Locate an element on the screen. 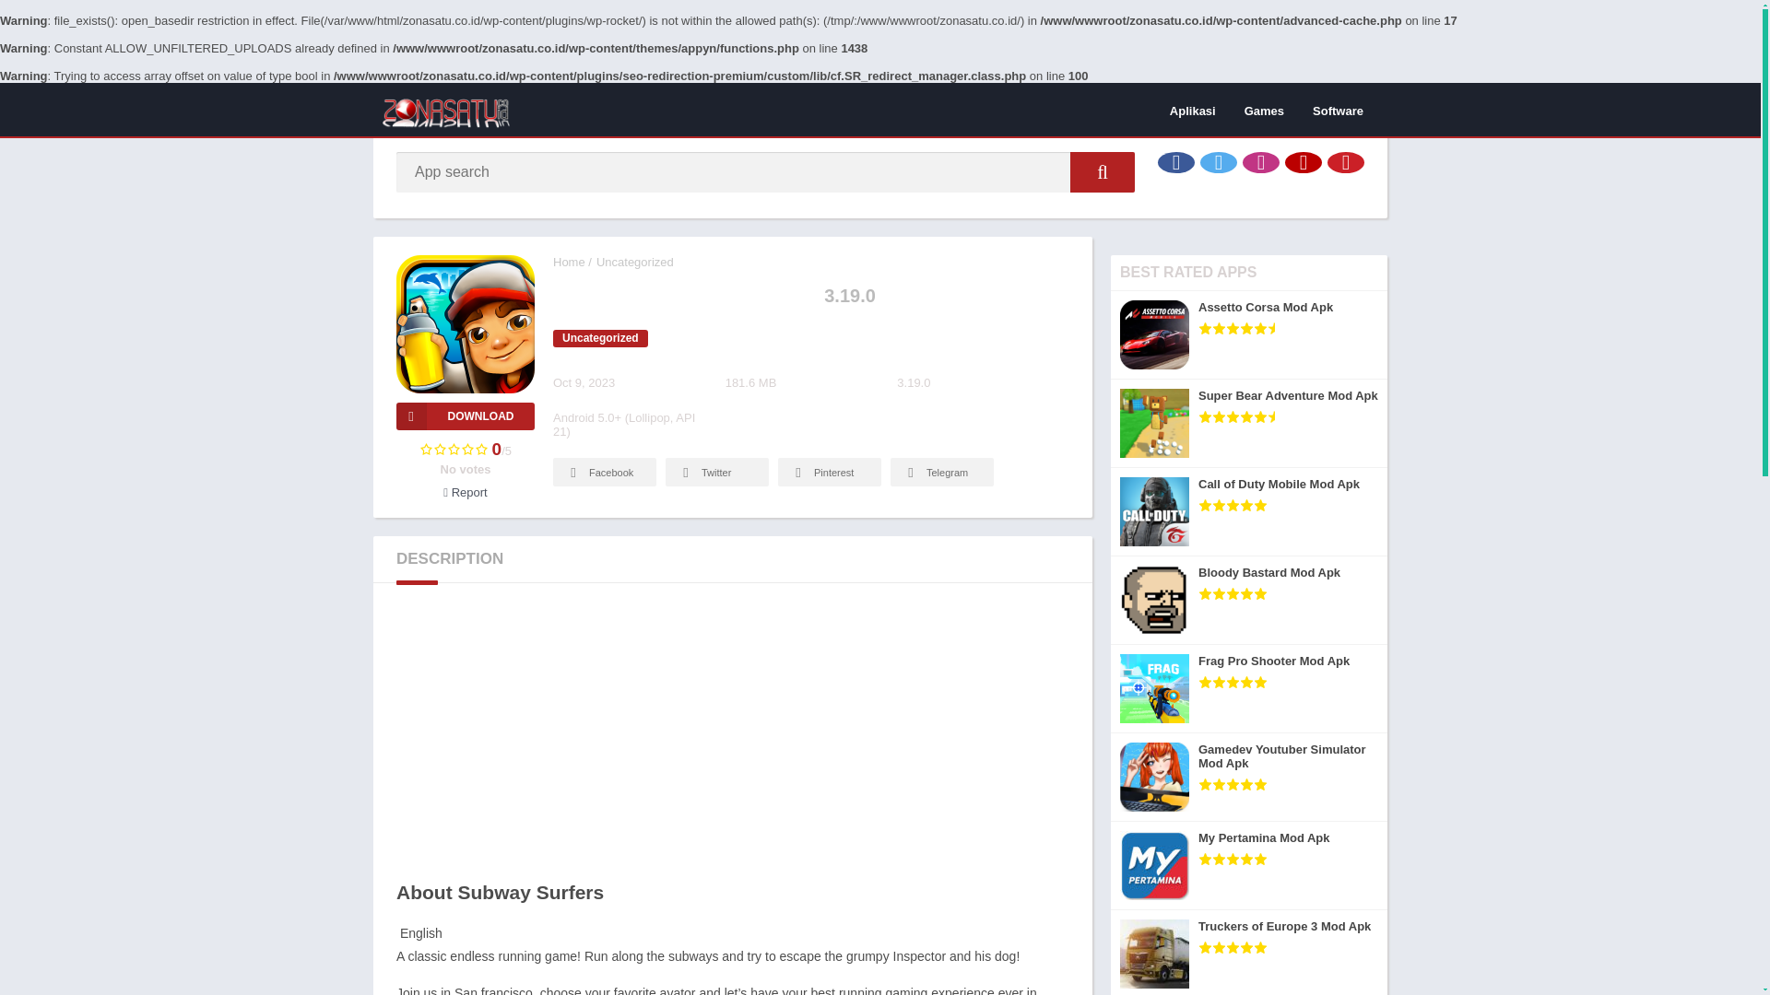 The image size is (1770, 995). ZonaSatu.co.id is located at coordinates (569, 262).